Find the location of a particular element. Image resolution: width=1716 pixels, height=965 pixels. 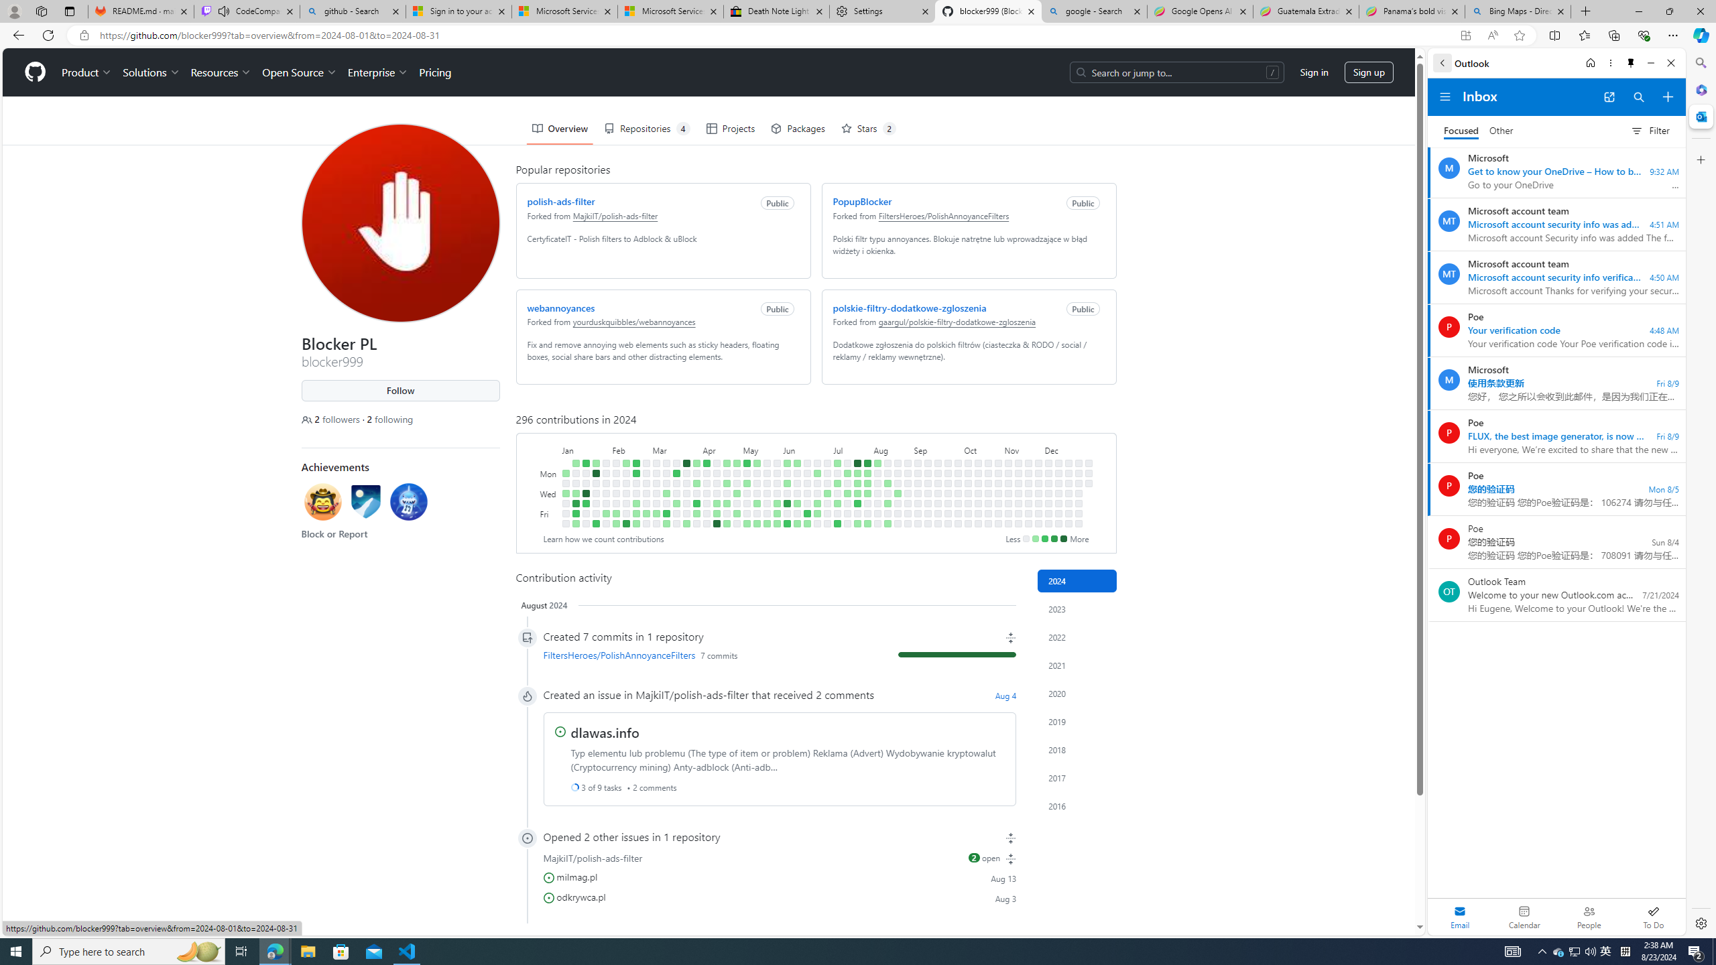

No contributions on September 12th. is located at coordinates (928, 503).